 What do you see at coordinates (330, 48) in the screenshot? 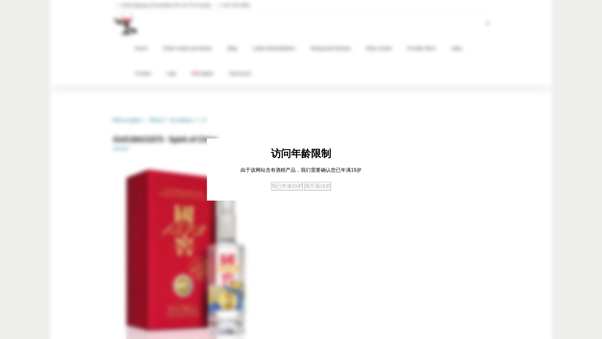
I see `Restaurant Review` at bounding box center [330, 48].